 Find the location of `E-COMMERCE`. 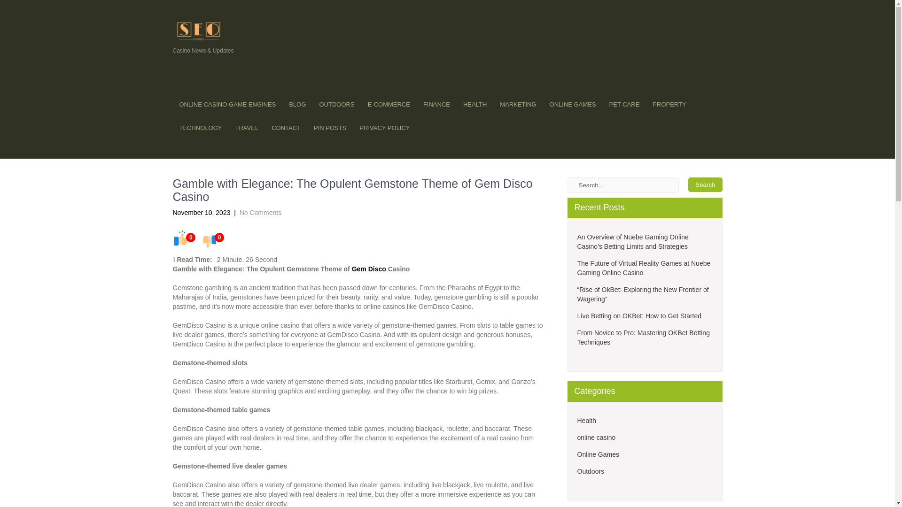

E-COMMERCE is located at coordinates (389, 104).